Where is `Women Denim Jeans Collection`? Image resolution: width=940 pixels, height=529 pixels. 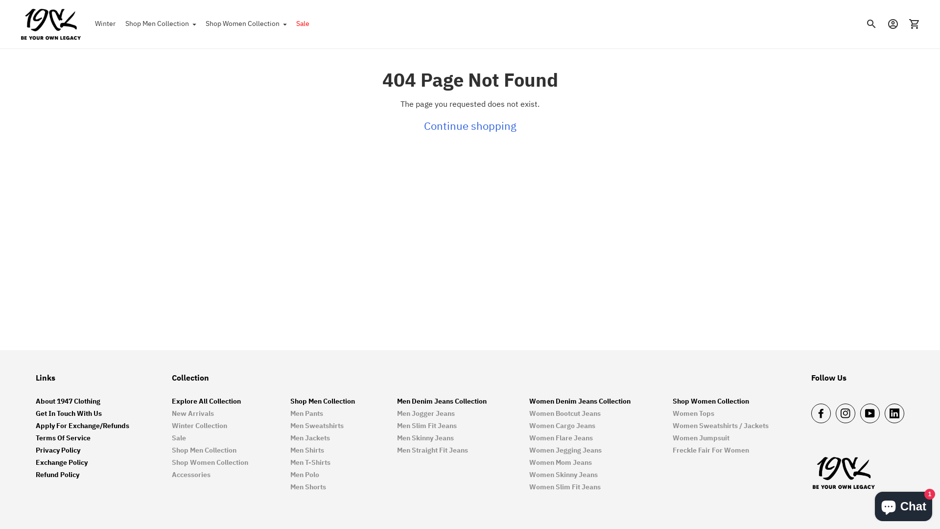
Women Denim Jeans Collection is located at coordinates (580, 403).